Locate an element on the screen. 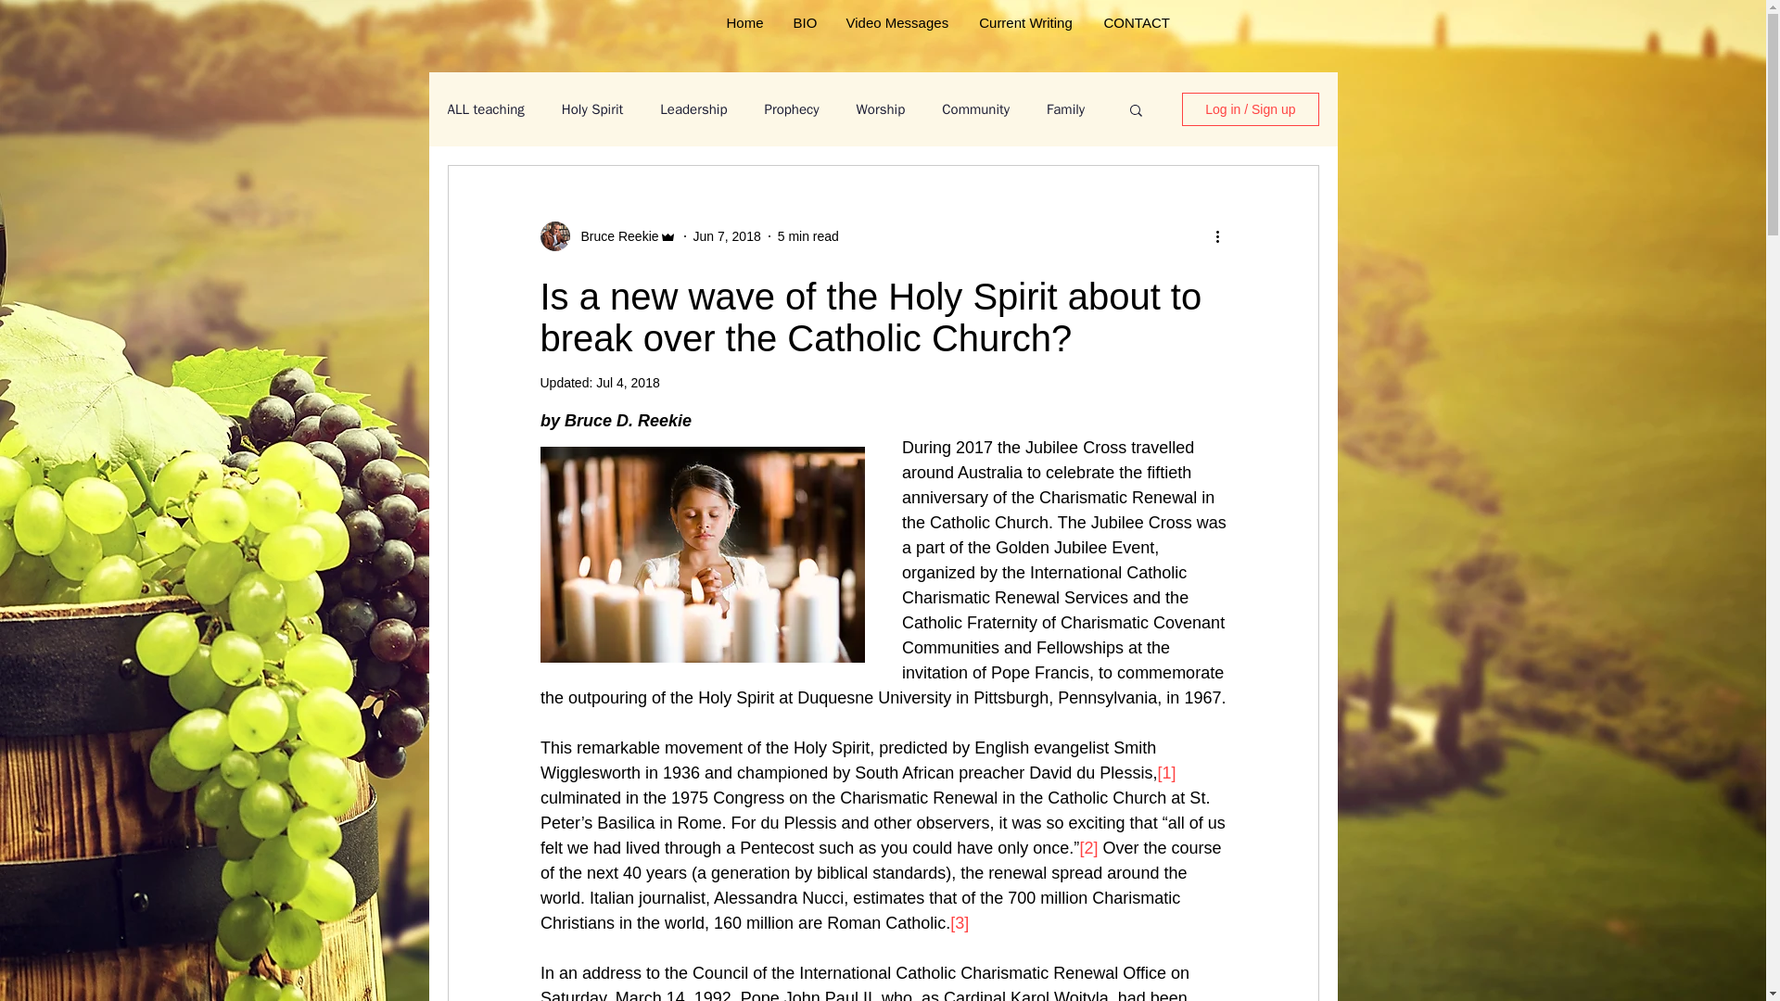  Worship is located at coordinates (881, 109).